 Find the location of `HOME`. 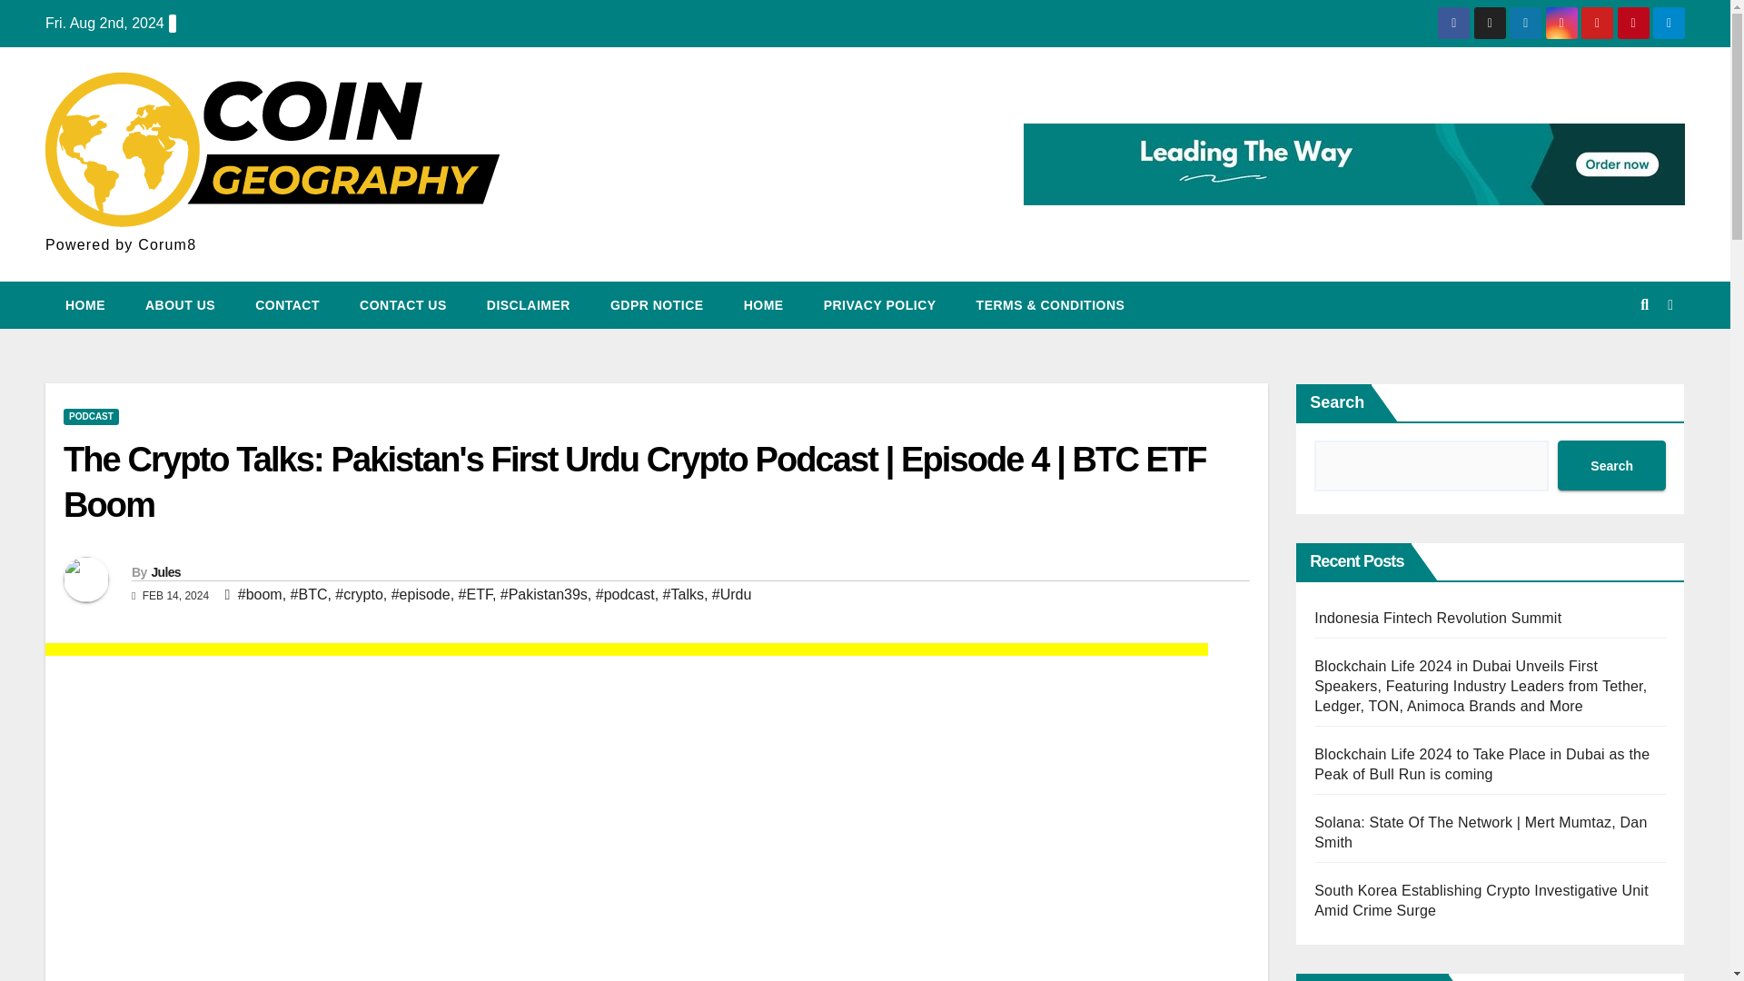

HOME is located at coordinates (763, 304).